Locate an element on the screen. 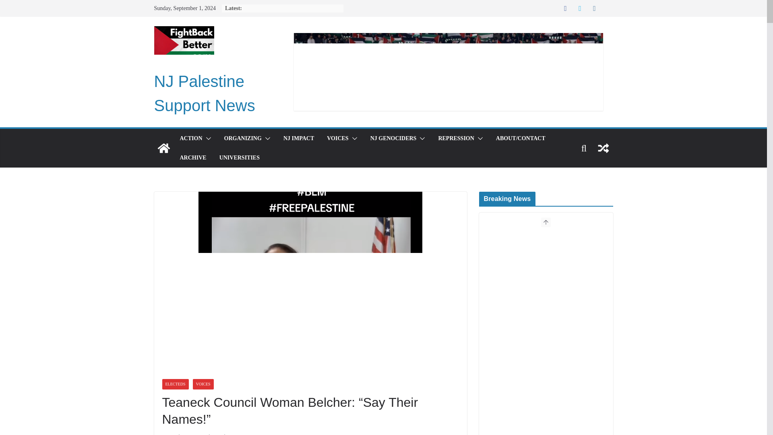  NJ IMPACT is located at coordinates (299, 139).